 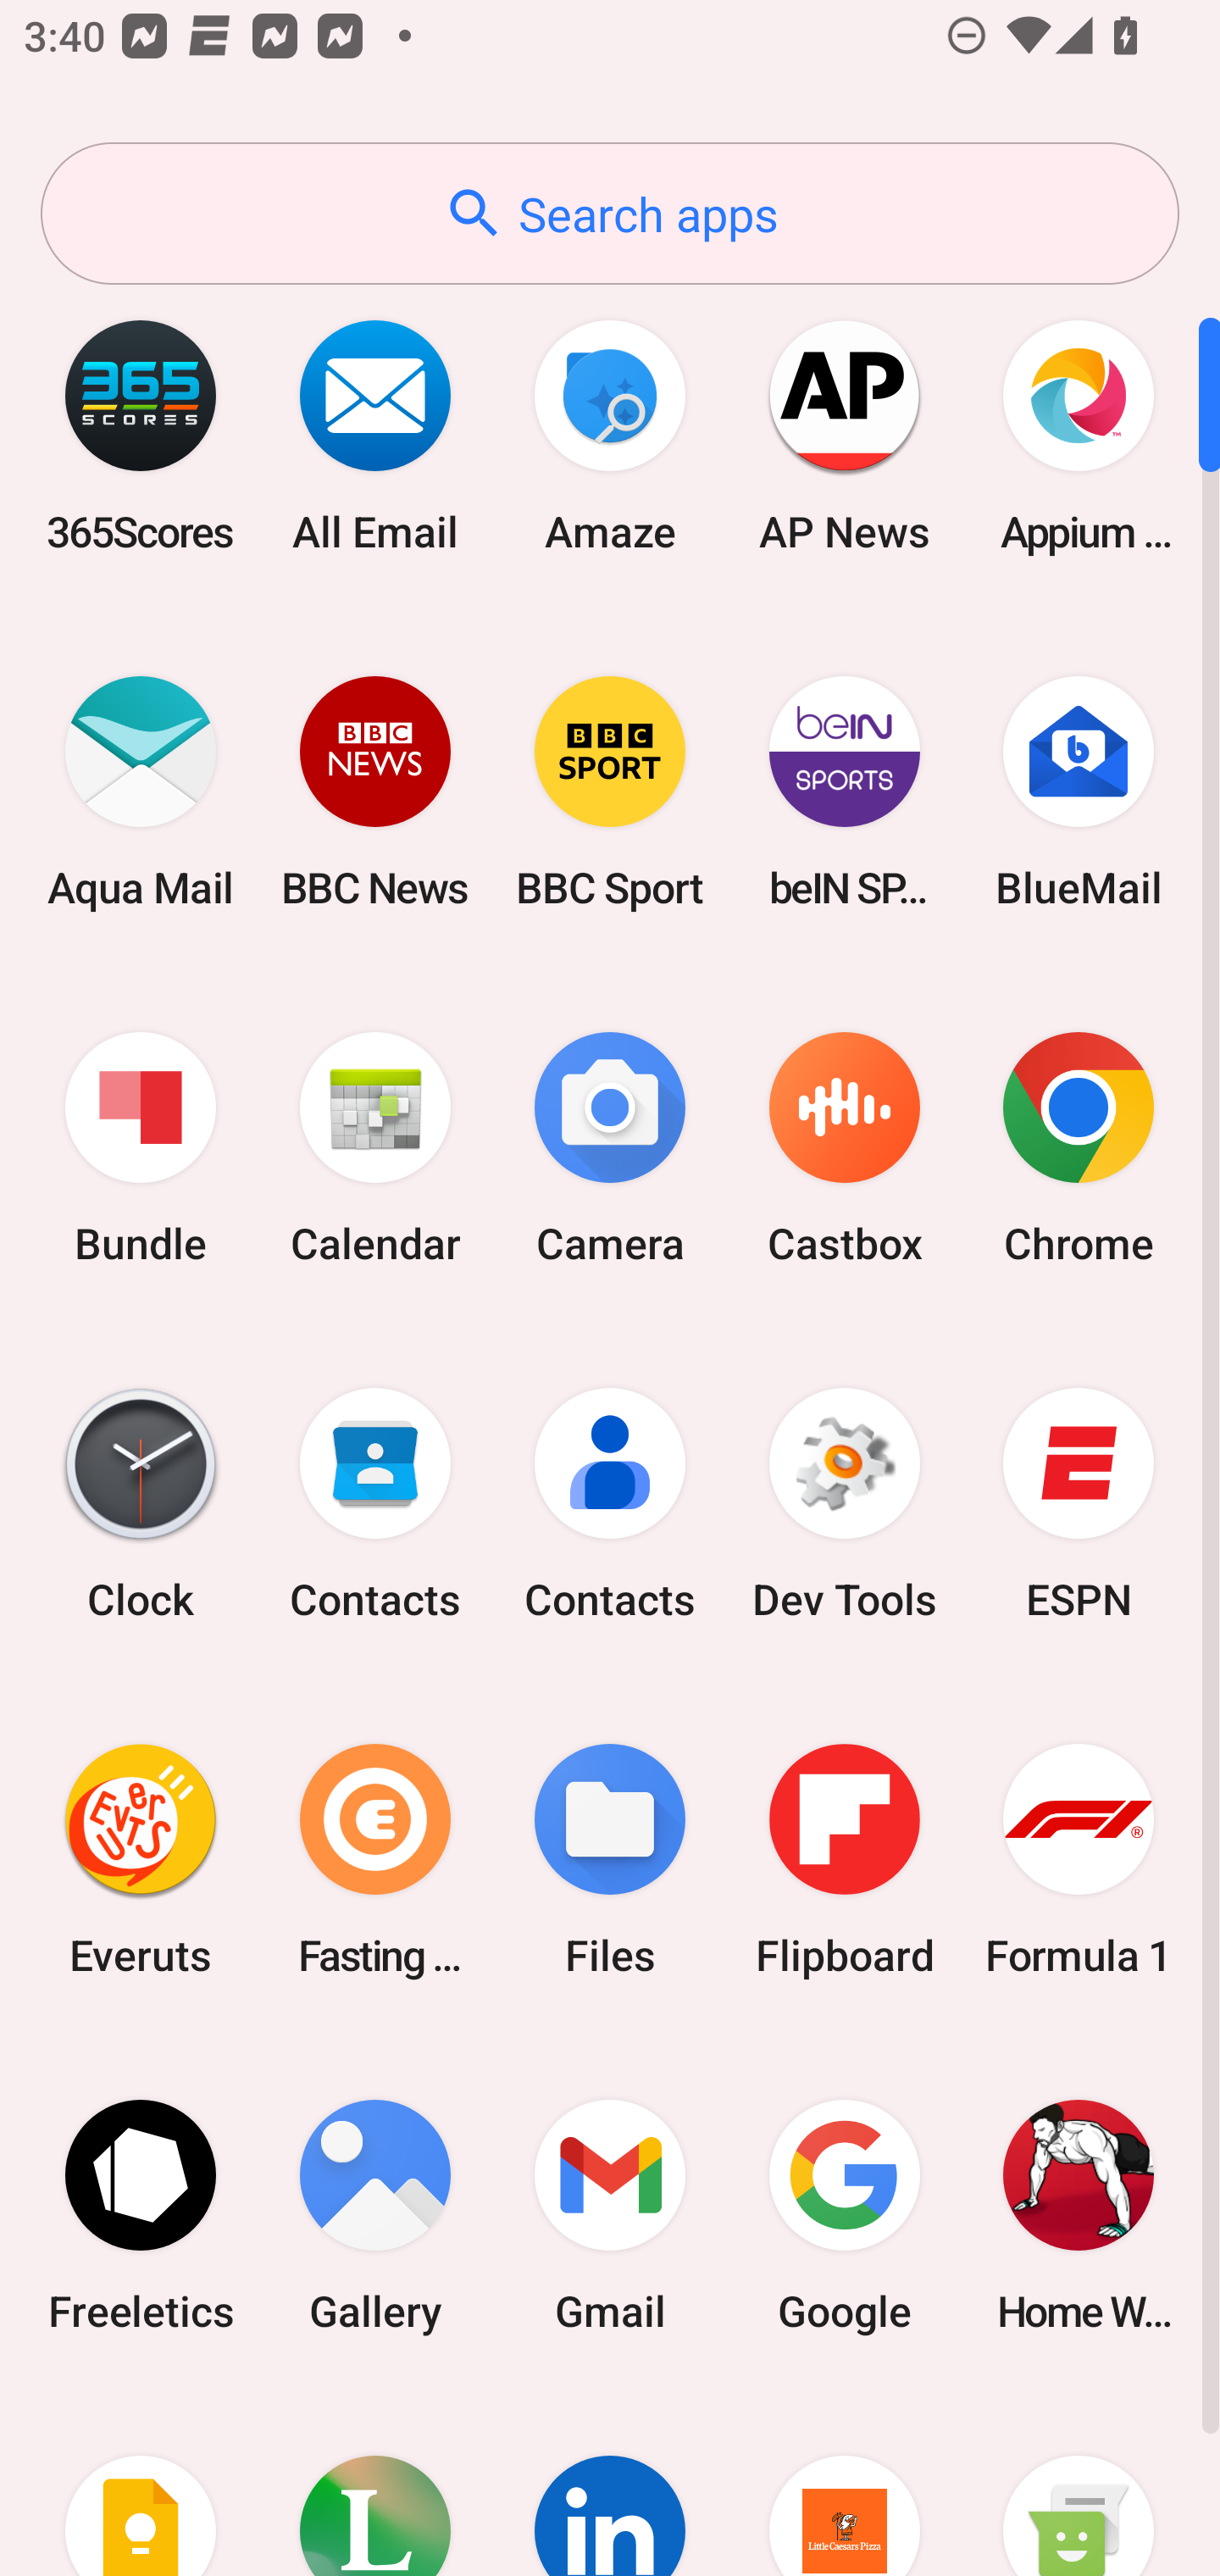 I want to click on Bundle, so click(x=141, y=1149).